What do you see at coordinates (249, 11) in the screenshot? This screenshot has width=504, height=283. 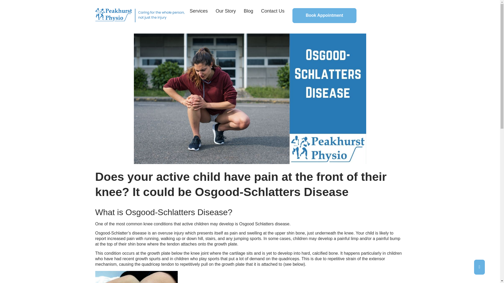 I see `Blog` at bounding box center [249, 11].